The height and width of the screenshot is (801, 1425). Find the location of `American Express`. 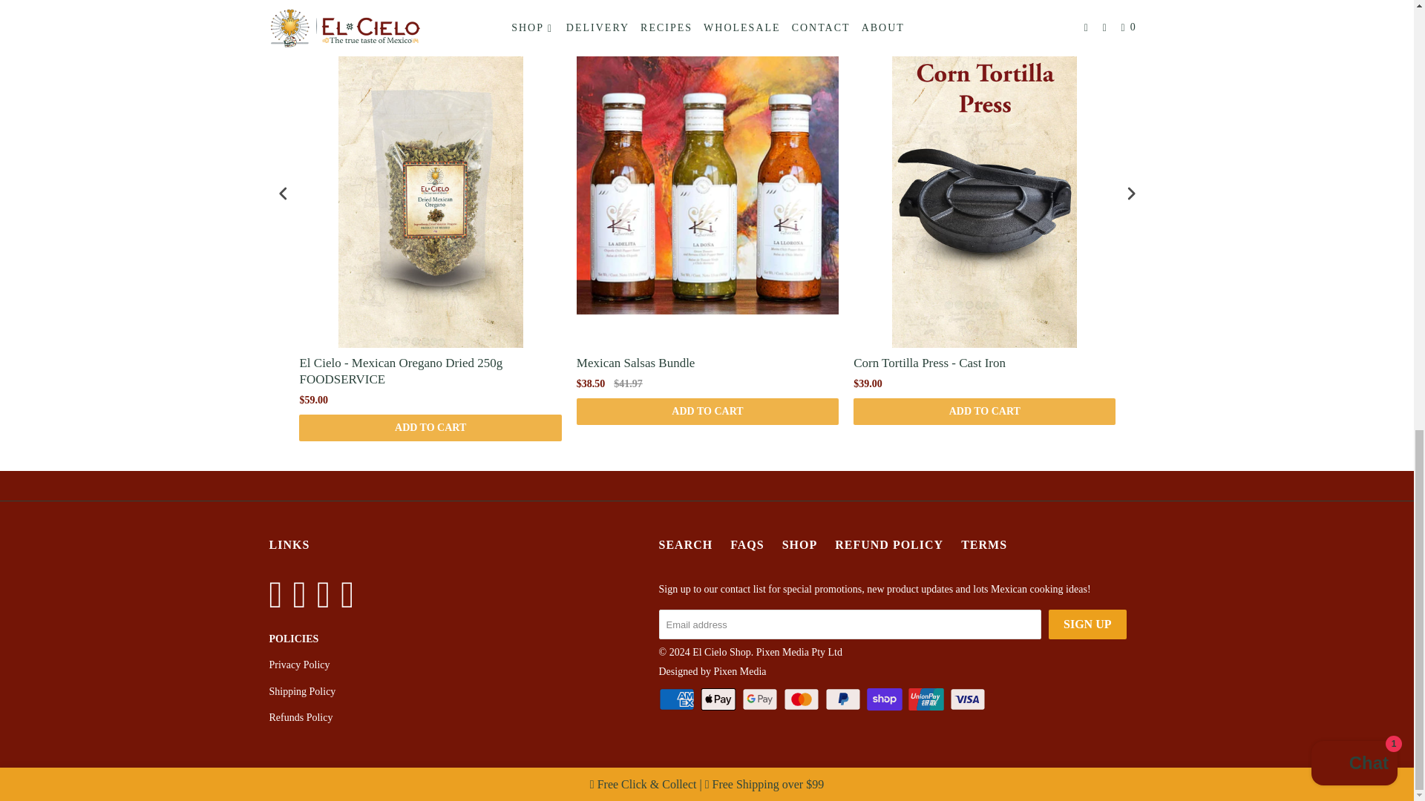

American Express is located at coordinates (678, 699).